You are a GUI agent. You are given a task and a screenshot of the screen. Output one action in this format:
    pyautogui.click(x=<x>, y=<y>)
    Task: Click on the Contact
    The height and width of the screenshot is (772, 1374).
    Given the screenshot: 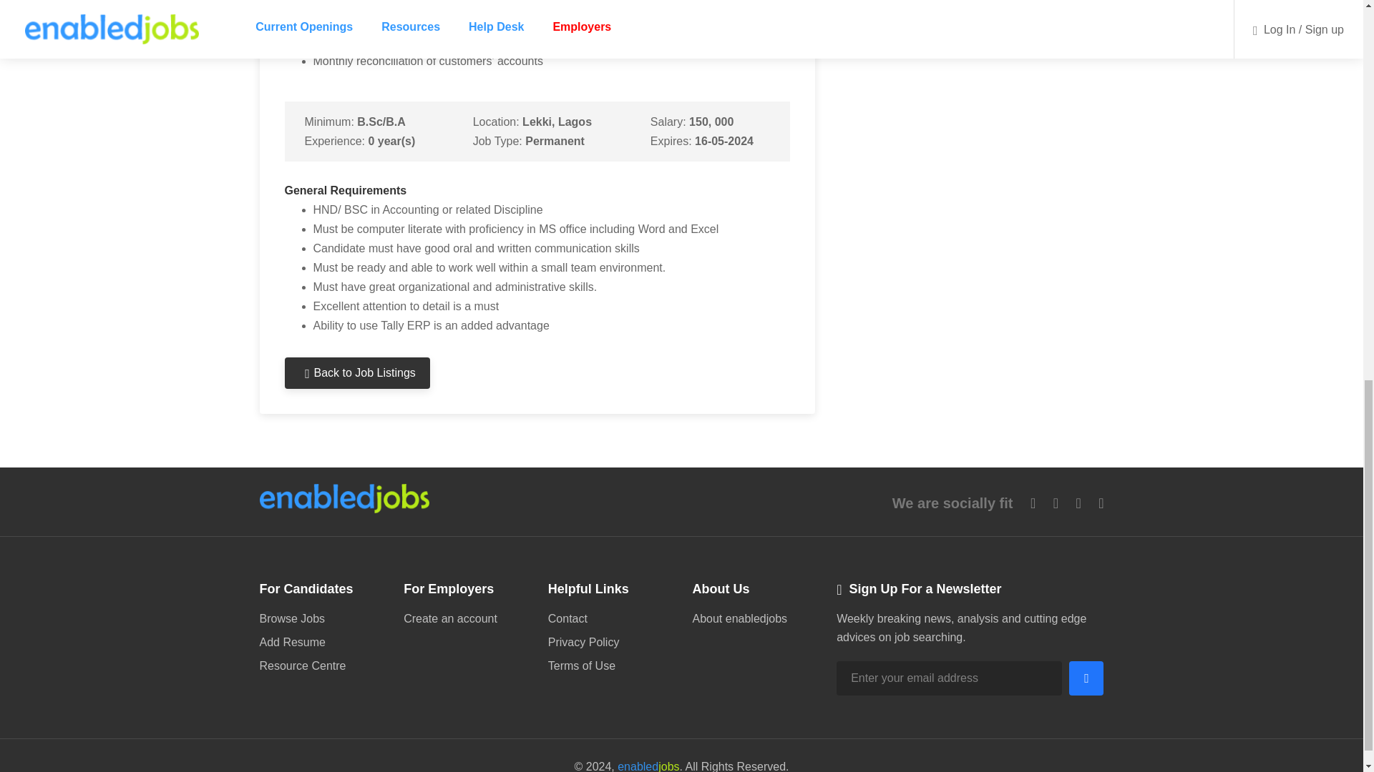 What is the action you would take?
    pyautogui.click(x=610, y=620)
    